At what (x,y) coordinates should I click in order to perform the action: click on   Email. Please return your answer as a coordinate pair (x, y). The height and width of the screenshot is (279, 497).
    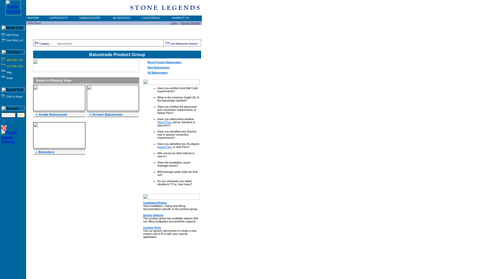
    Looking at the image, I should click on (7, 78).